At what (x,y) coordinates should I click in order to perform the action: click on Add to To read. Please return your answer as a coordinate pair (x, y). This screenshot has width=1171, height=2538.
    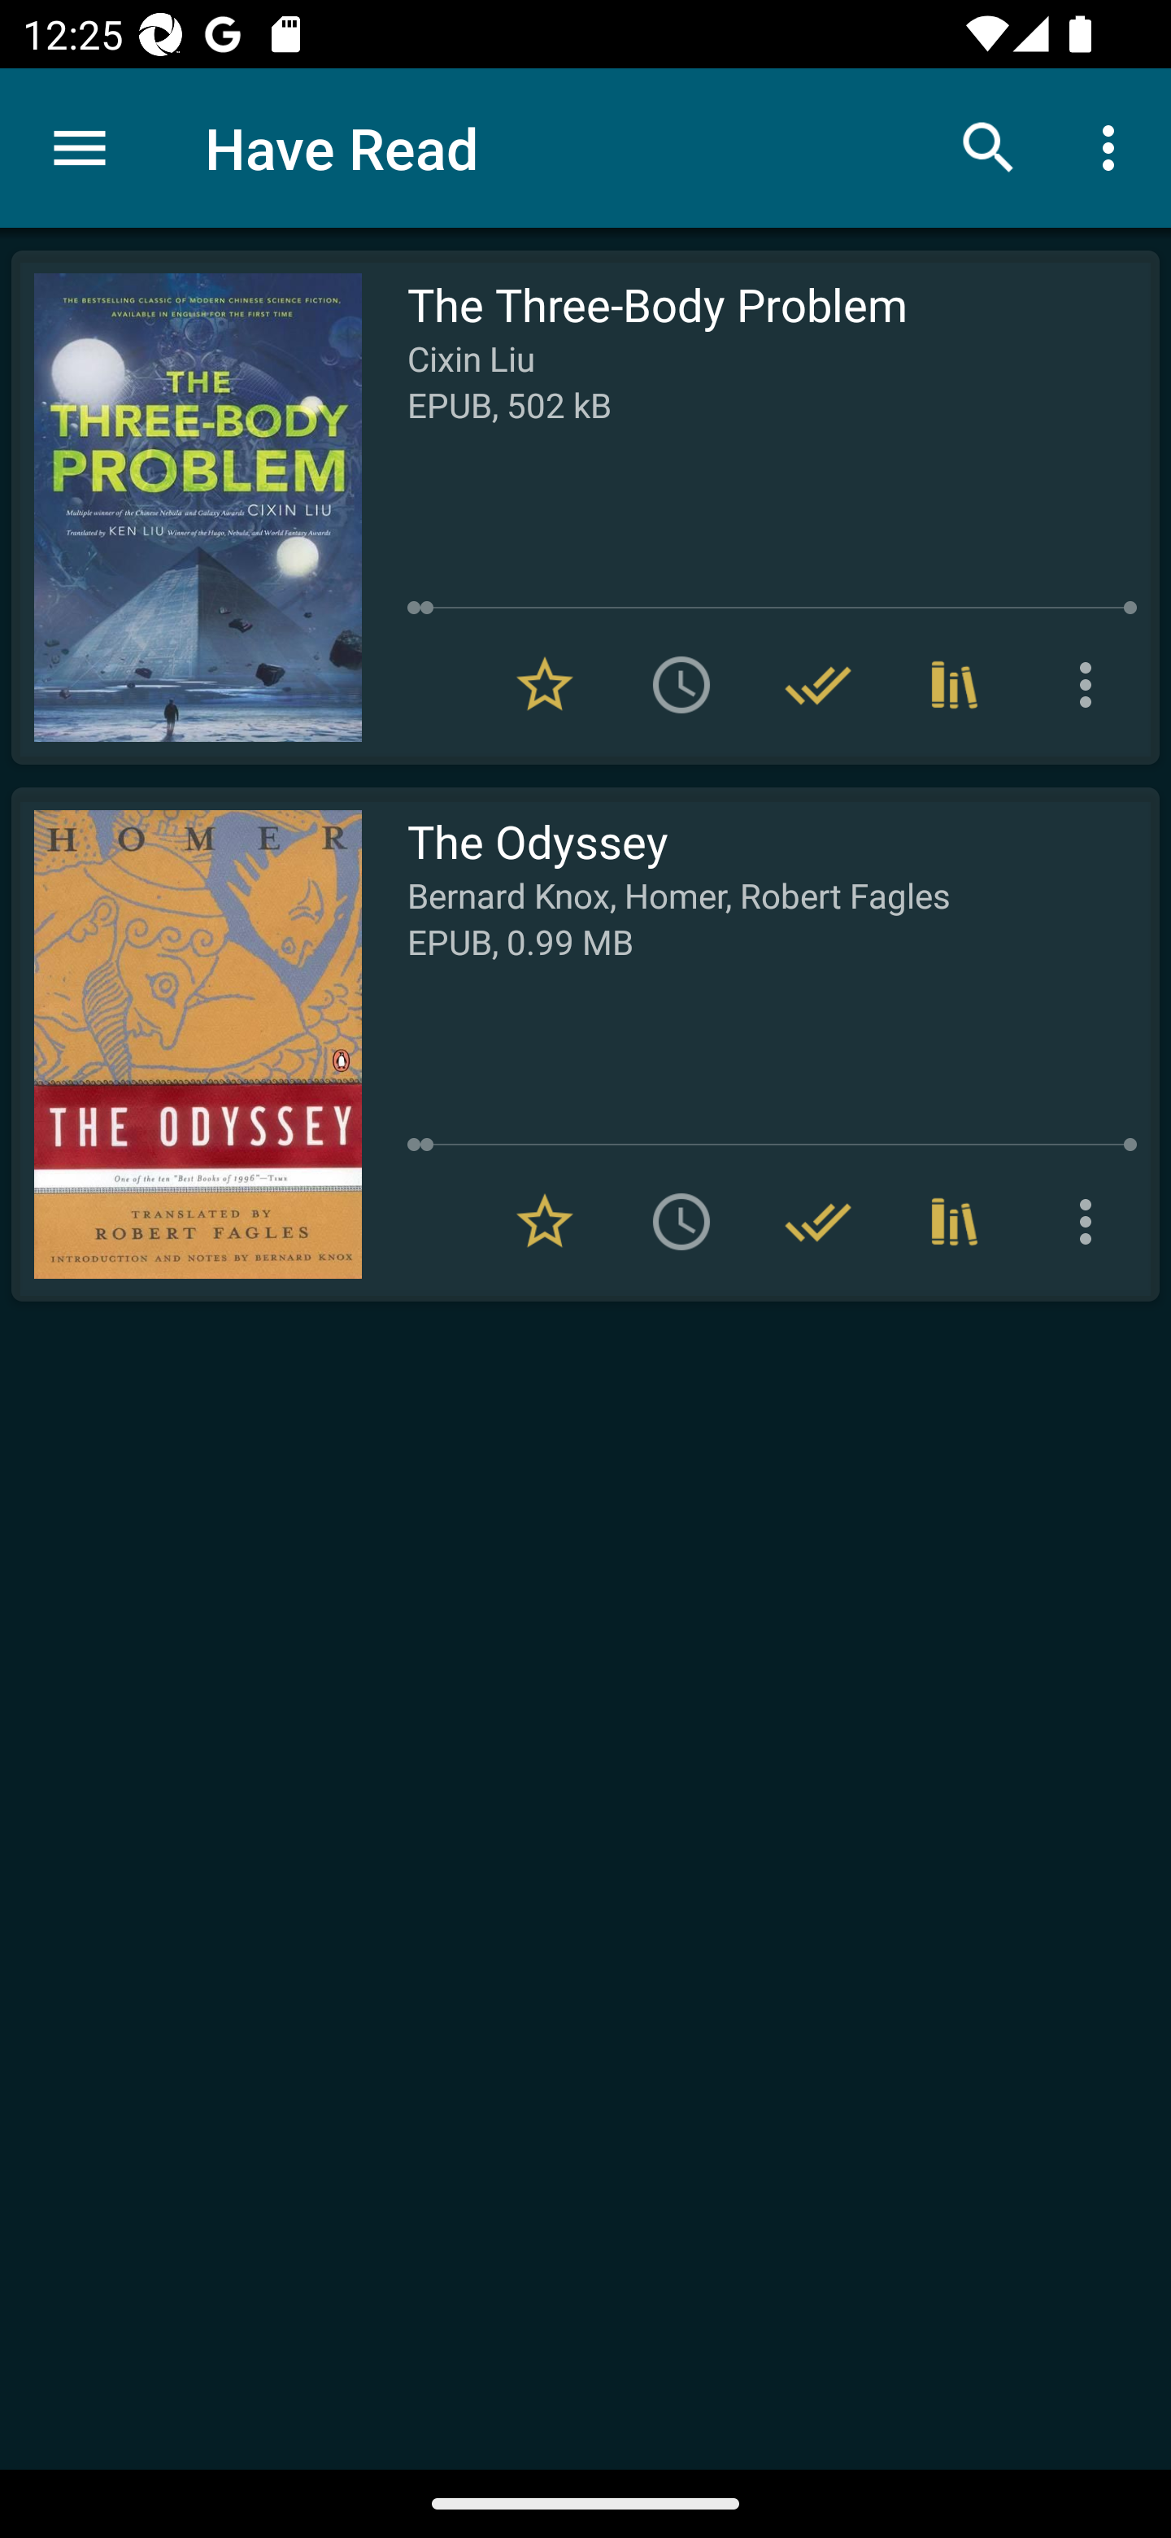
    Looking at the image, I should click on (681, 685).